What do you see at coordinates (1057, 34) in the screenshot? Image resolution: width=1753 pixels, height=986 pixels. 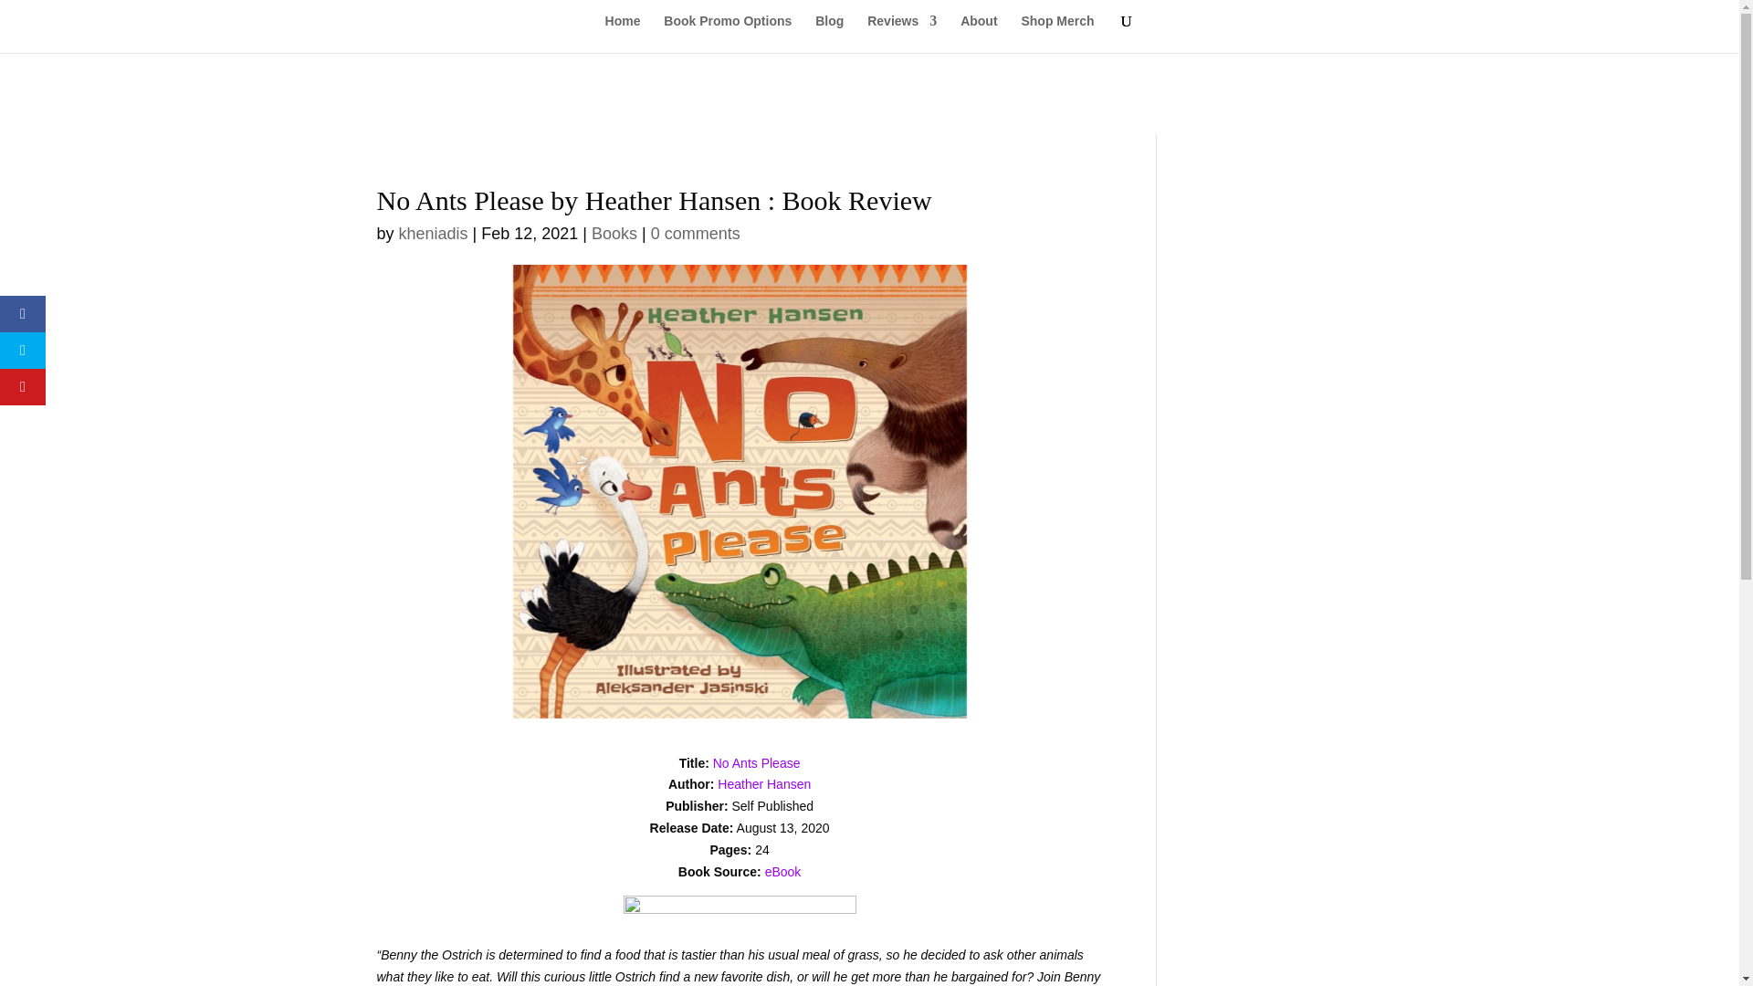 I see `Shop Merch` at bounding box center [1057, 34].